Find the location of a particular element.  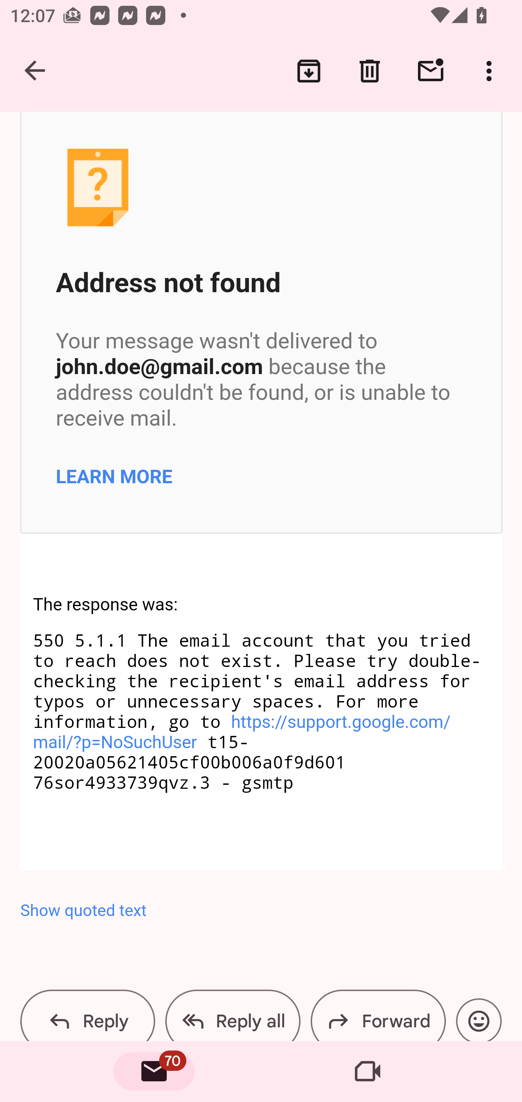

LEARN MORE is located at coordinates (114, 476).